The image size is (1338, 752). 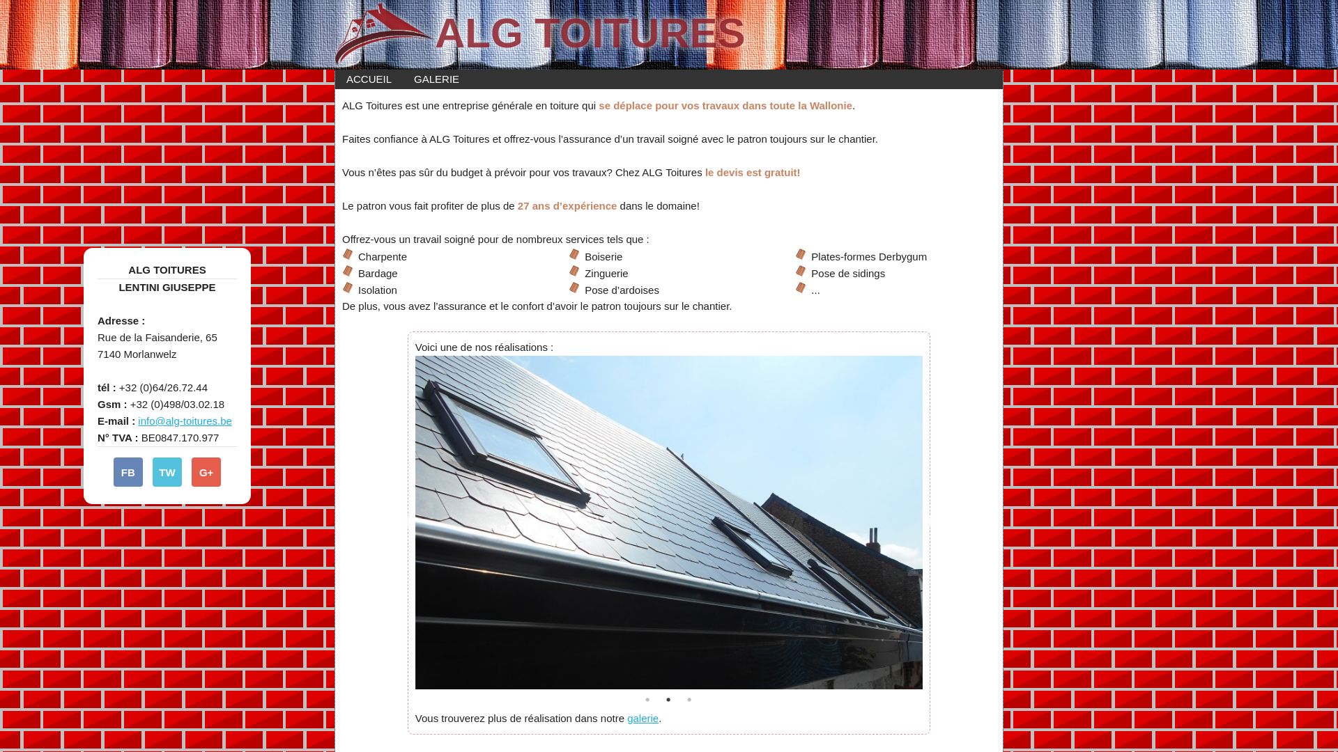 What do you see at coordinates (185, 421) in the screenshot?
I see `info@alg-toitures.be` at bounding box center [185, 421].